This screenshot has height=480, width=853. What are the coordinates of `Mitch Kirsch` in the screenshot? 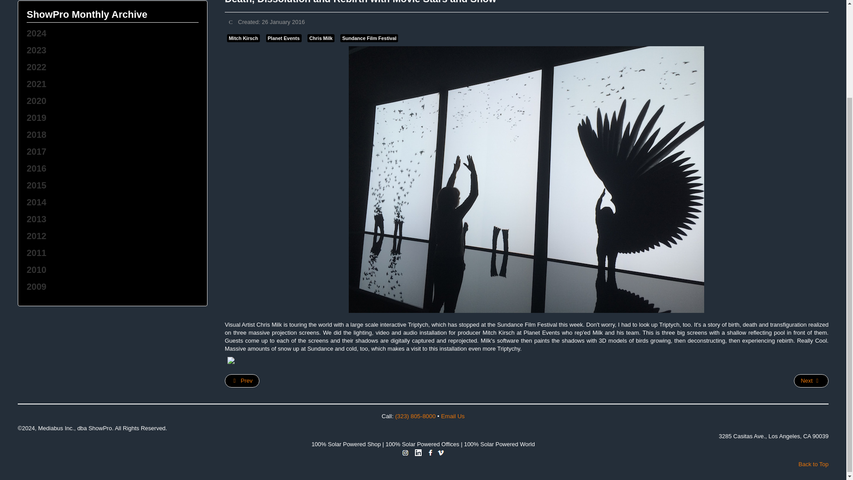 It's located at (243, 38).